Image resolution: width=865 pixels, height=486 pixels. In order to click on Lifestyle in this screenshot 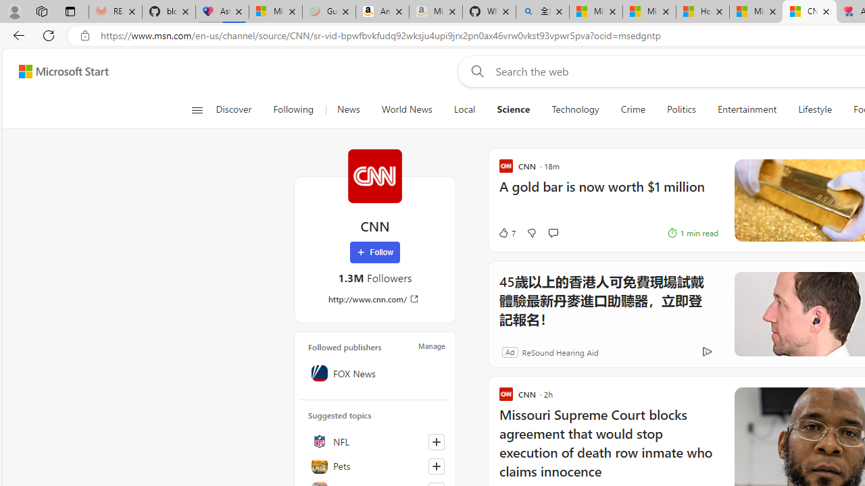, I will do `click(815, 109)`.